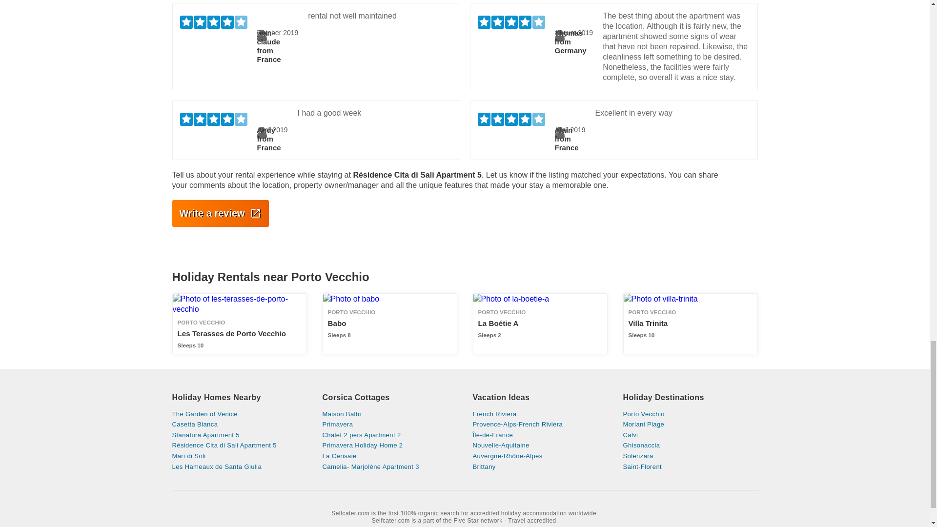 The width and height of the screenshot is (937, 527). What do you see at coordinates (220, 214) in the screenshot?
I see `Write a review` at bounding box center [220, 214].